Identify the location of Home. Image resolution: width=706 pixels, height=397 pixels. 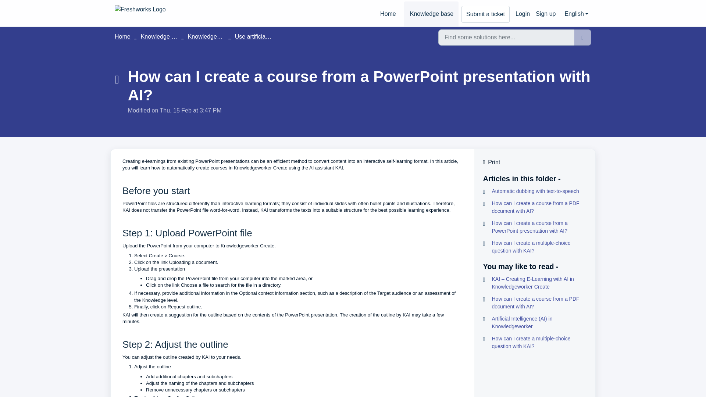
(388, 14).